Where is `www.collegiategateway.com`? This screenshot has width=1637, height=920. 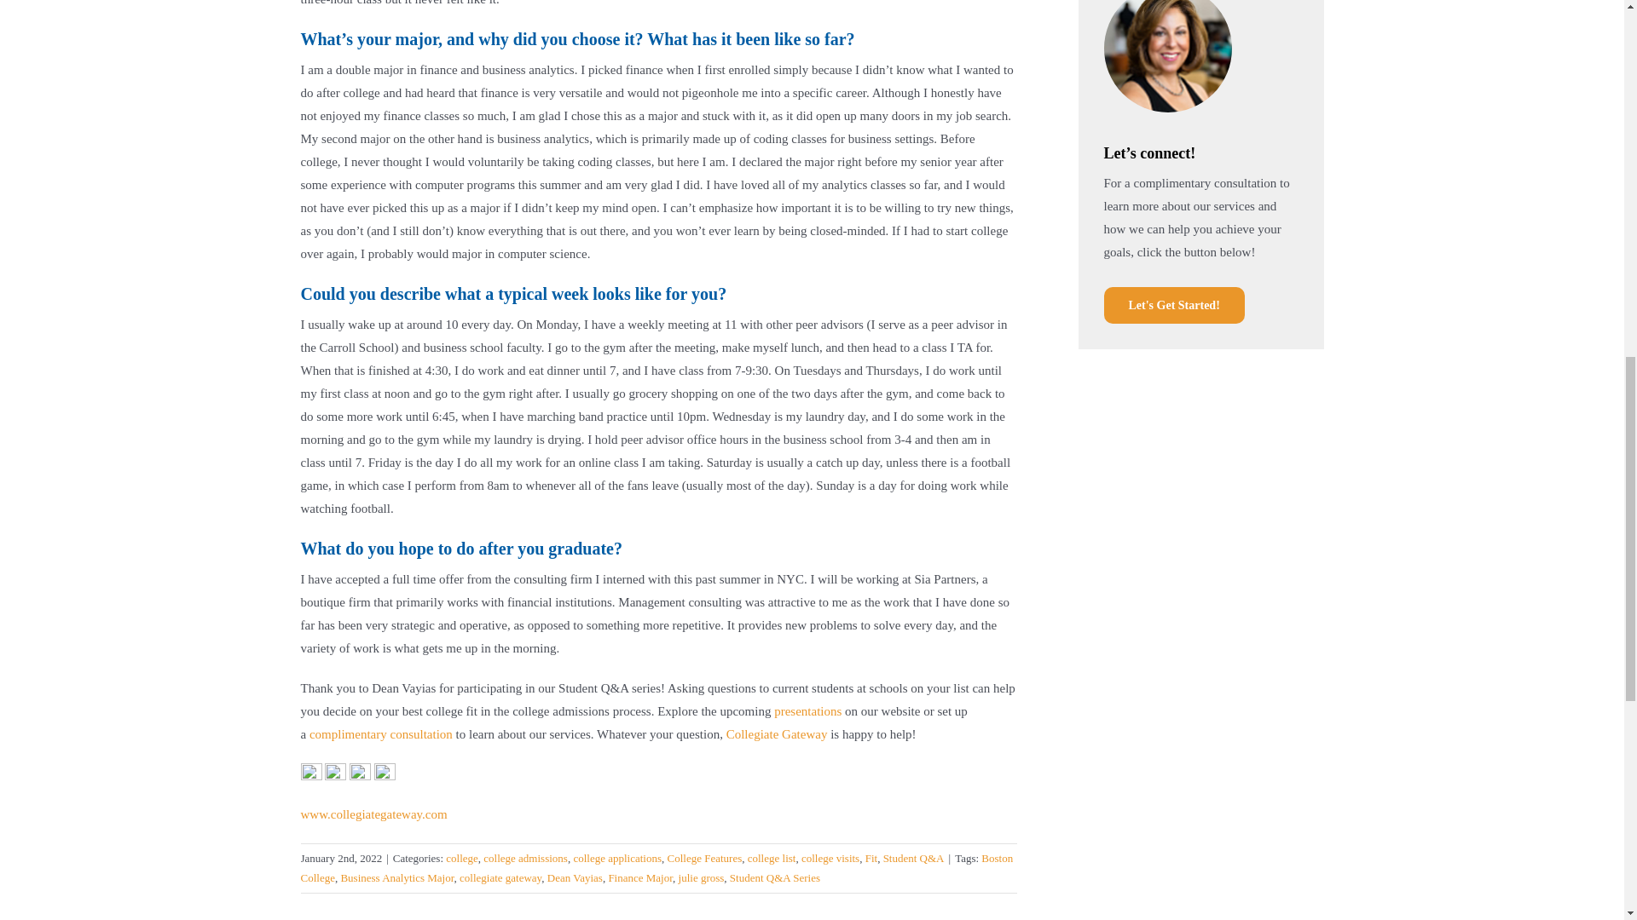
www.collegiategateway.com is located at coordinates (373, 814).